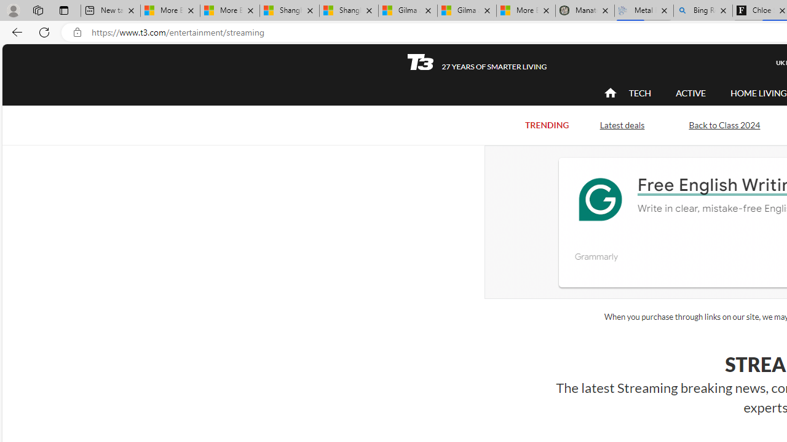 The height and width of the screenshot is (442, 787). Describe the element at coordinates (585, 11) in the screenshot. I see `Manatee Mortality Statistics | FWC` at that location.